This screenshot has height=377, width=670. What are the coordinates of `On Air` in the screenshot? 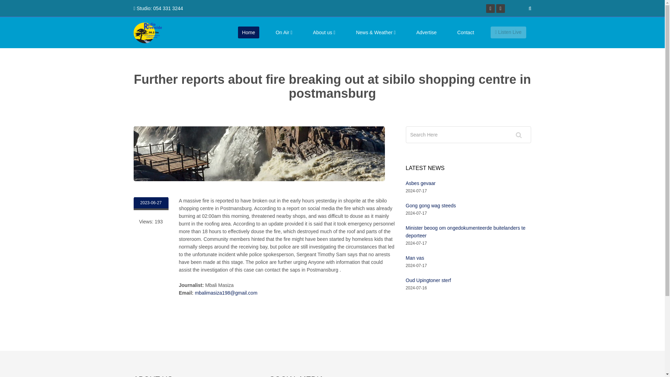 It's located at (284, 32).